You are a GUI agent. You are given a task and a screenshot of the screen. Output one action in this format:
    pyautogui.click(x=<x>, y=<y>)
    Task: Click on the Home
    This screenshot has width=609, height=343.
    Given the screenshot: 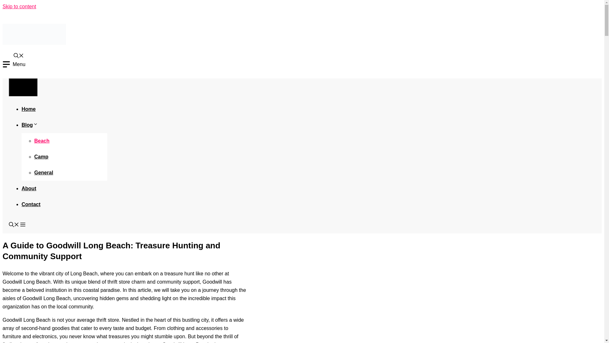 What is the action you would take?
    pyautogui.click(x=28, y=109)
    